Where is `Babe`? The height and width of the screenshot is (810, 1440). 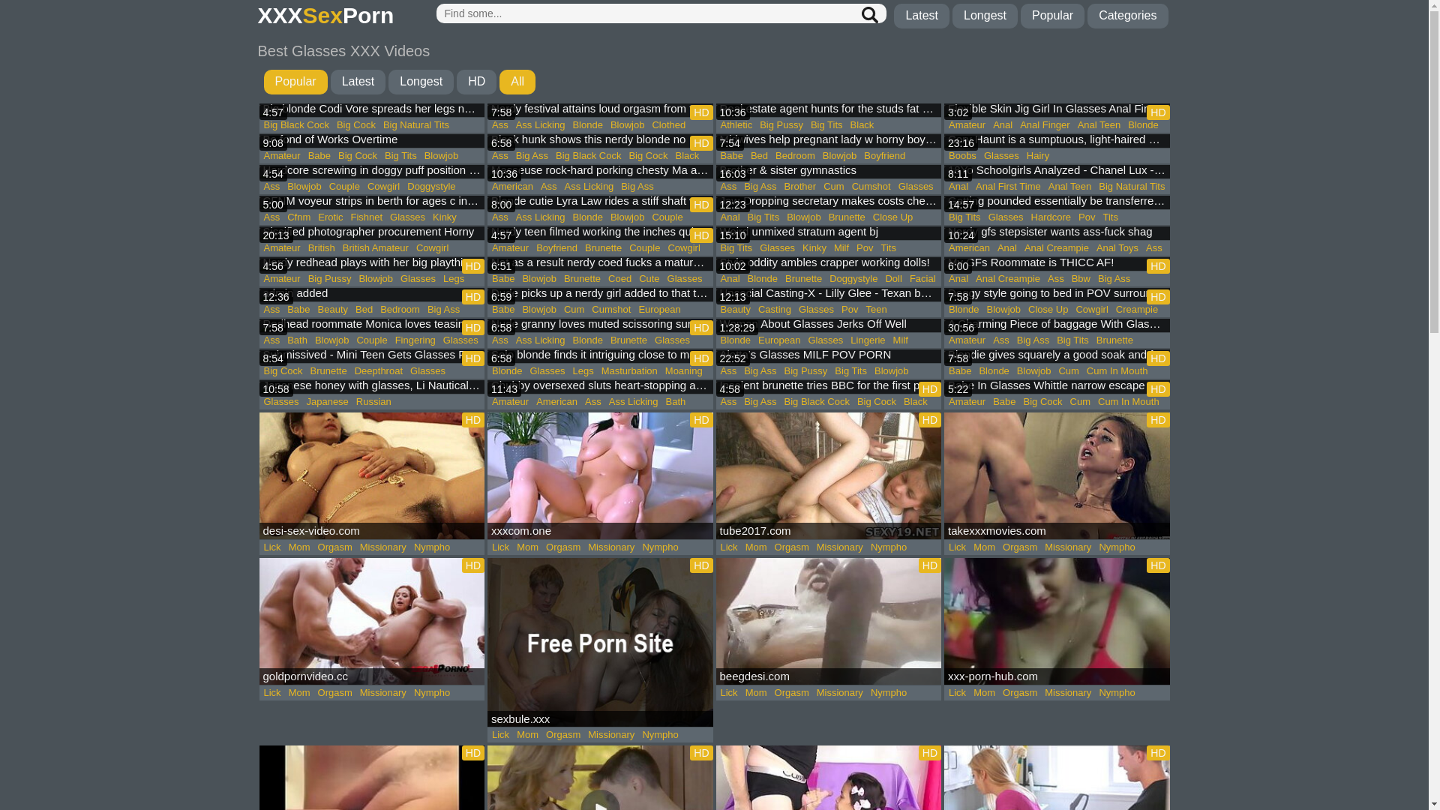
Babe is located at coordinates (319, 156).